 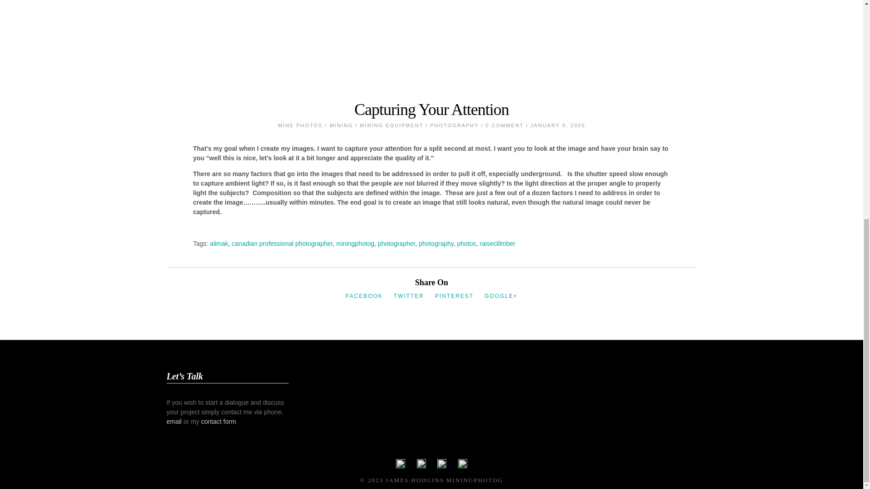 What do you see at coordinates (355, 243) in the screenshot?
I see `miningphotog` at bounding box center [355, 243].